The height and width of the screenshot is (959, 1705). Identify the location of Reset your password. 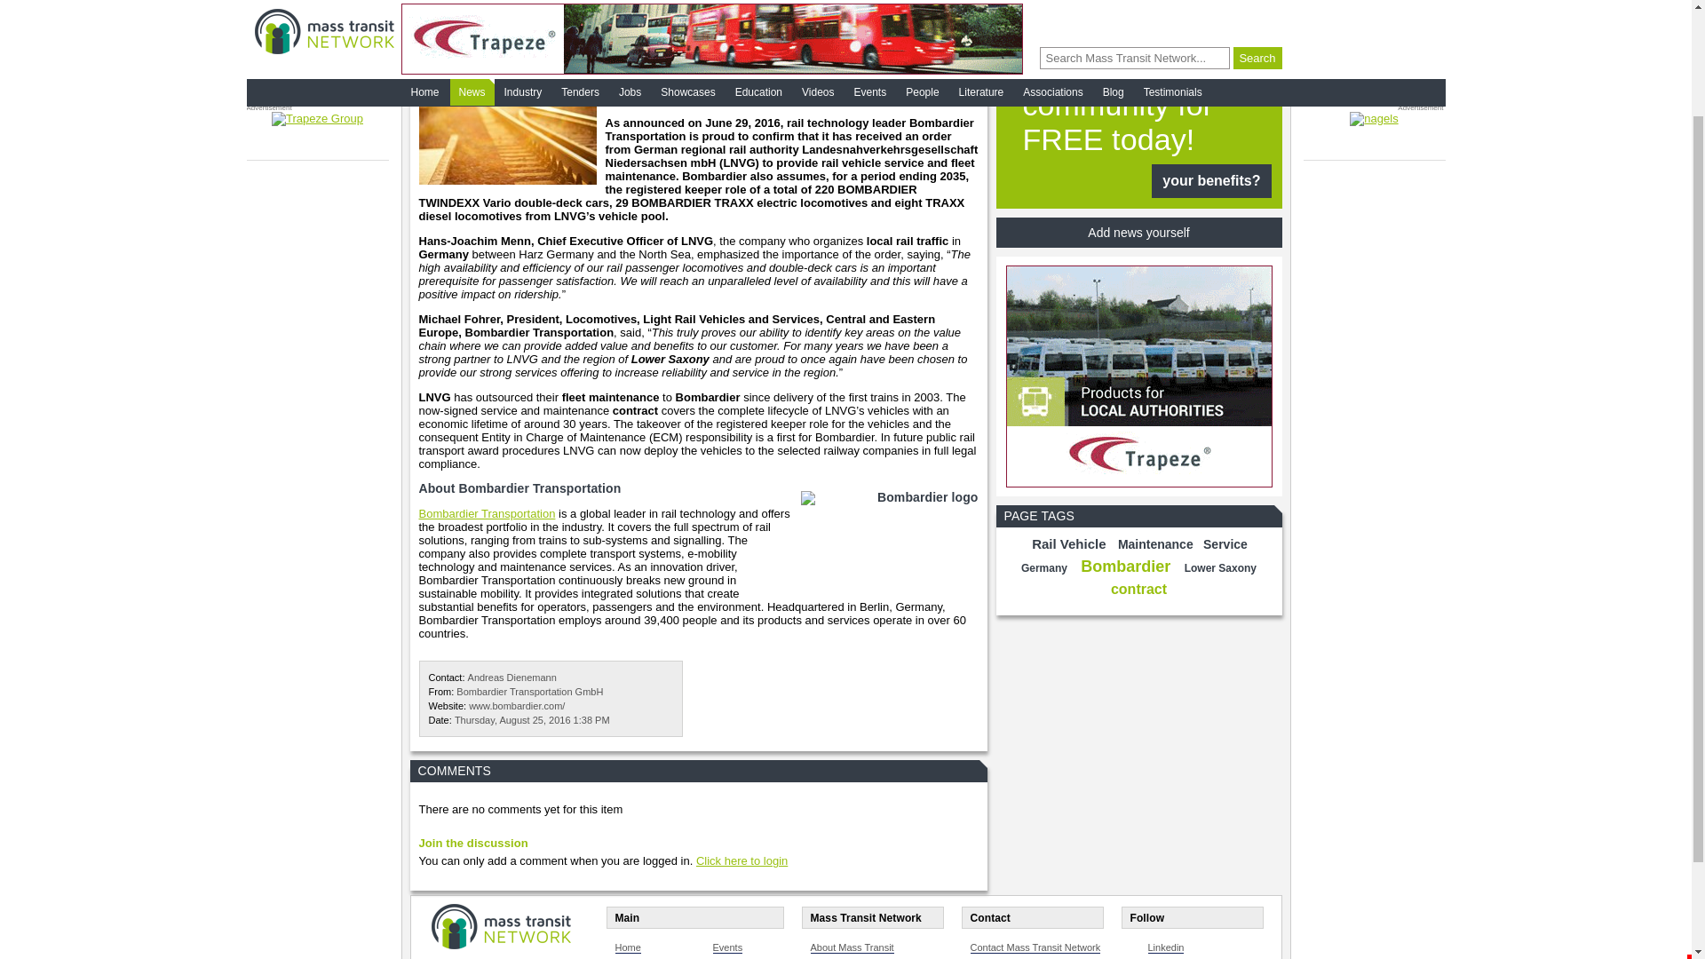
(1055, 20).